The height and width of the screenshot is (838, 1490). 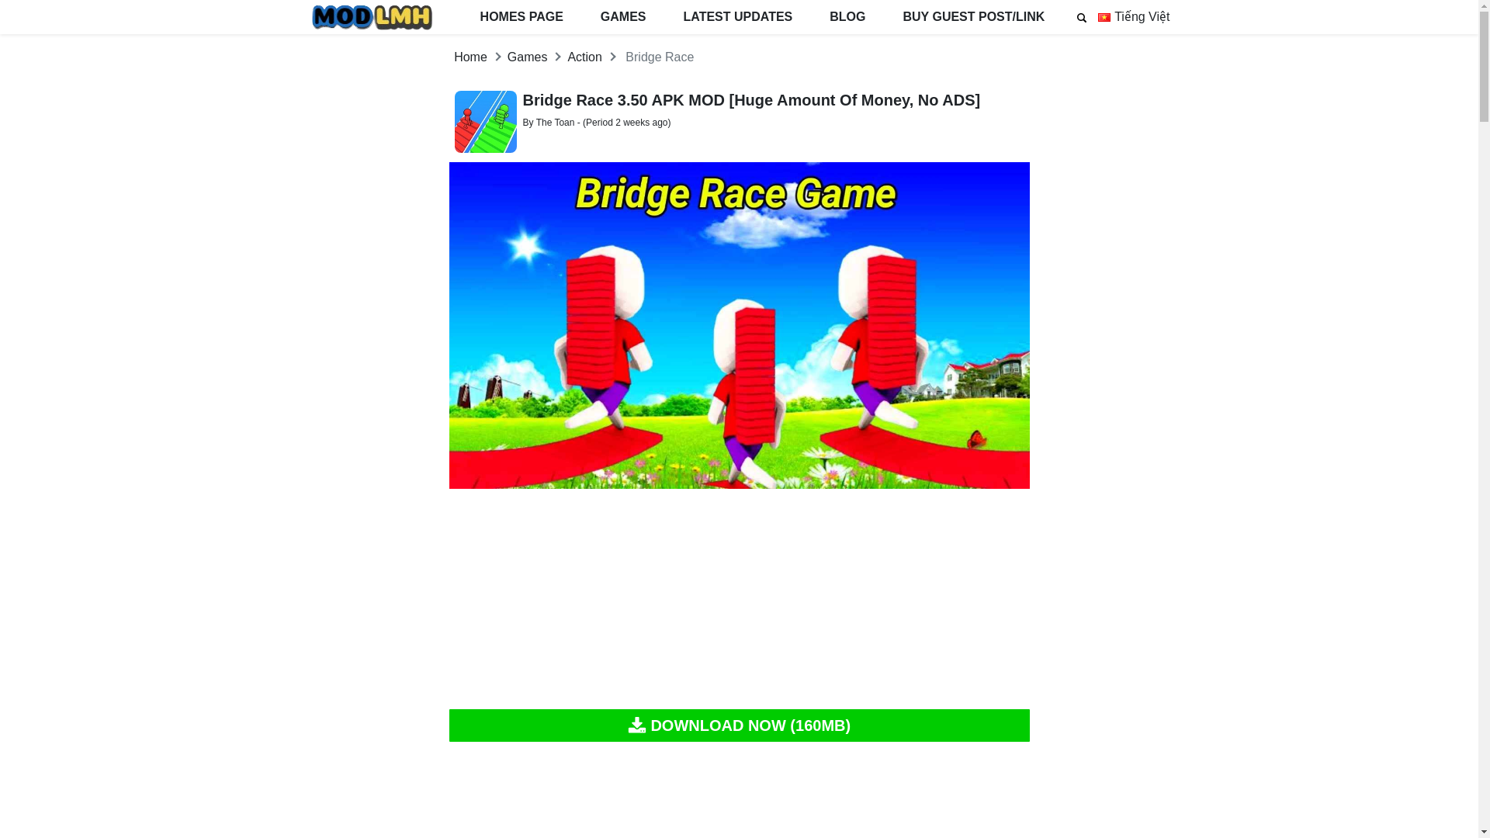 What do you see at coordinates (584, 57) in the screenshot?
I see `Action` at bounding box center [584, 57].